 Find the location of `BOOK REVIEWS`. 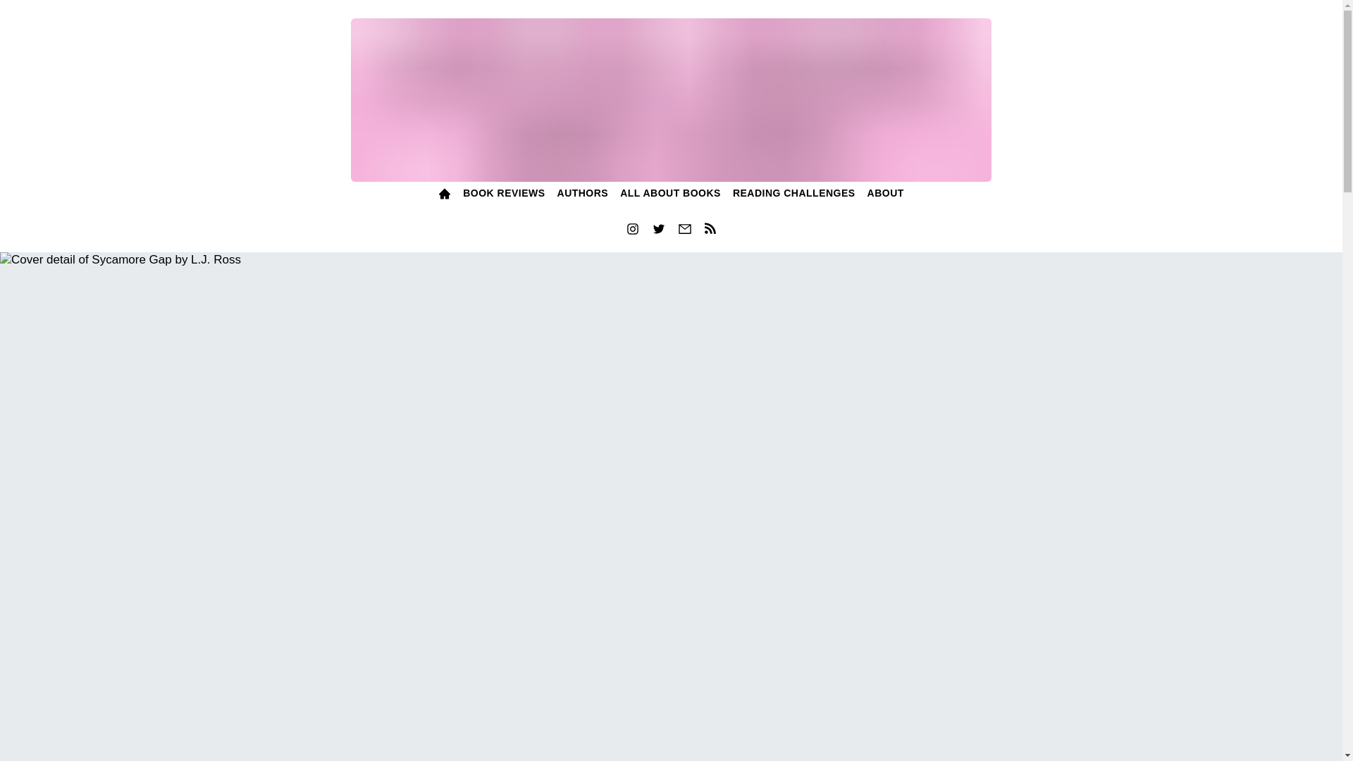

BOOK REVIEWS is located at coordinates (503, 194).